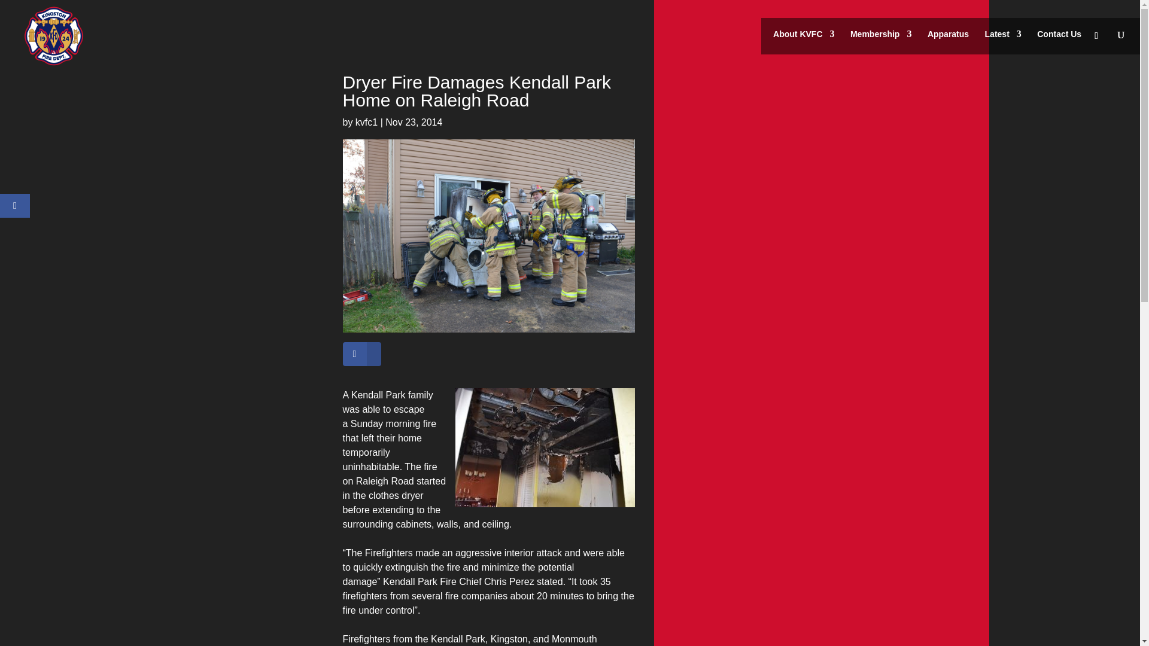 This screenshot has height=646, width=1149. I want to click on Apparatus, so click(948, 35).